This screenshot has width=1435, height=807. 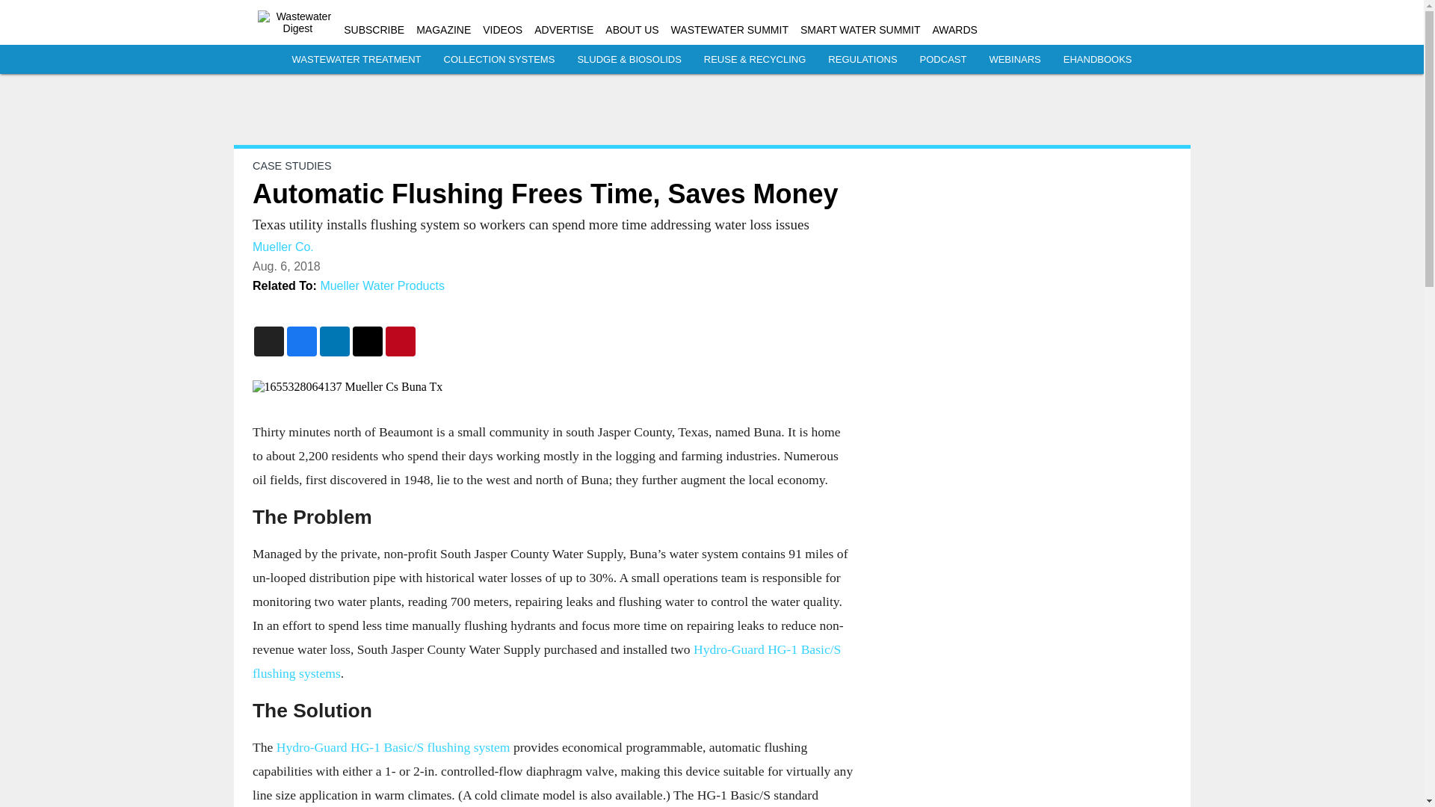 What do you see at coordinates (291, 166) in the screenshot?
I see `CASE STUDIES` at bounding box center [291, 166].